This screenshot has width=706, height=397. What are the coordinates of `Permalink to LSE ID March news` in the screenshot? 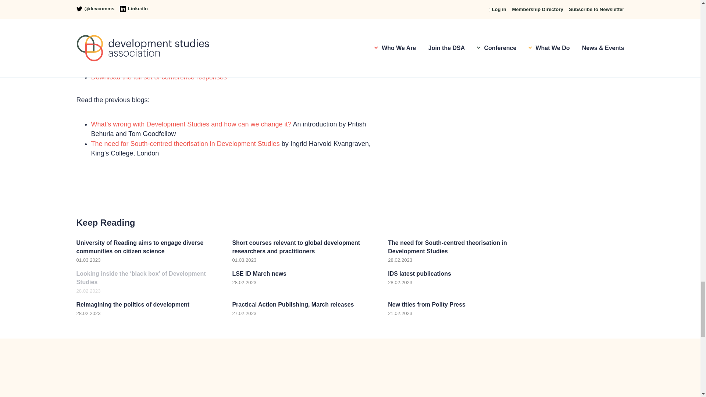 It's located at (304, 277).